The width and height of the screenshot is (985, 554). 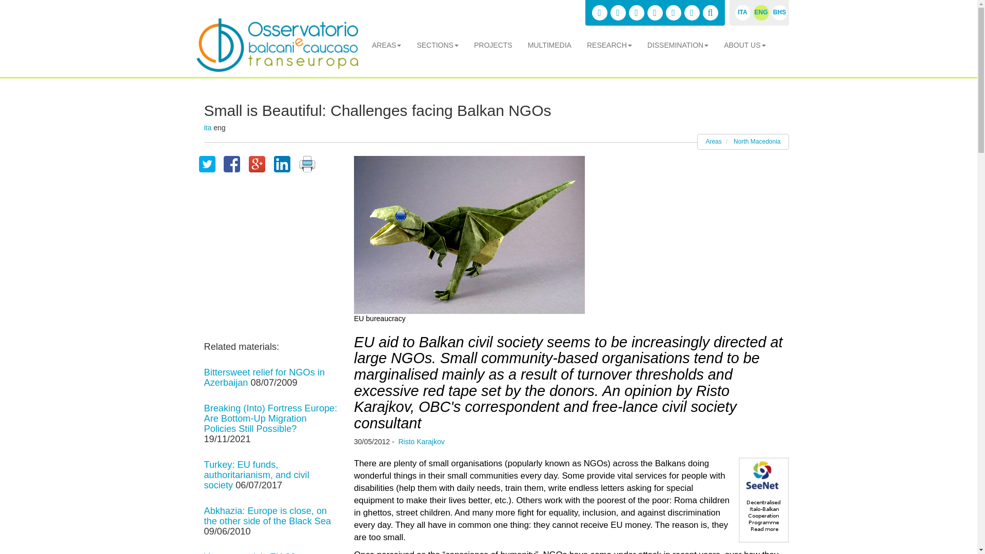 I want to click on AREAS, so click(x=386, y=45).